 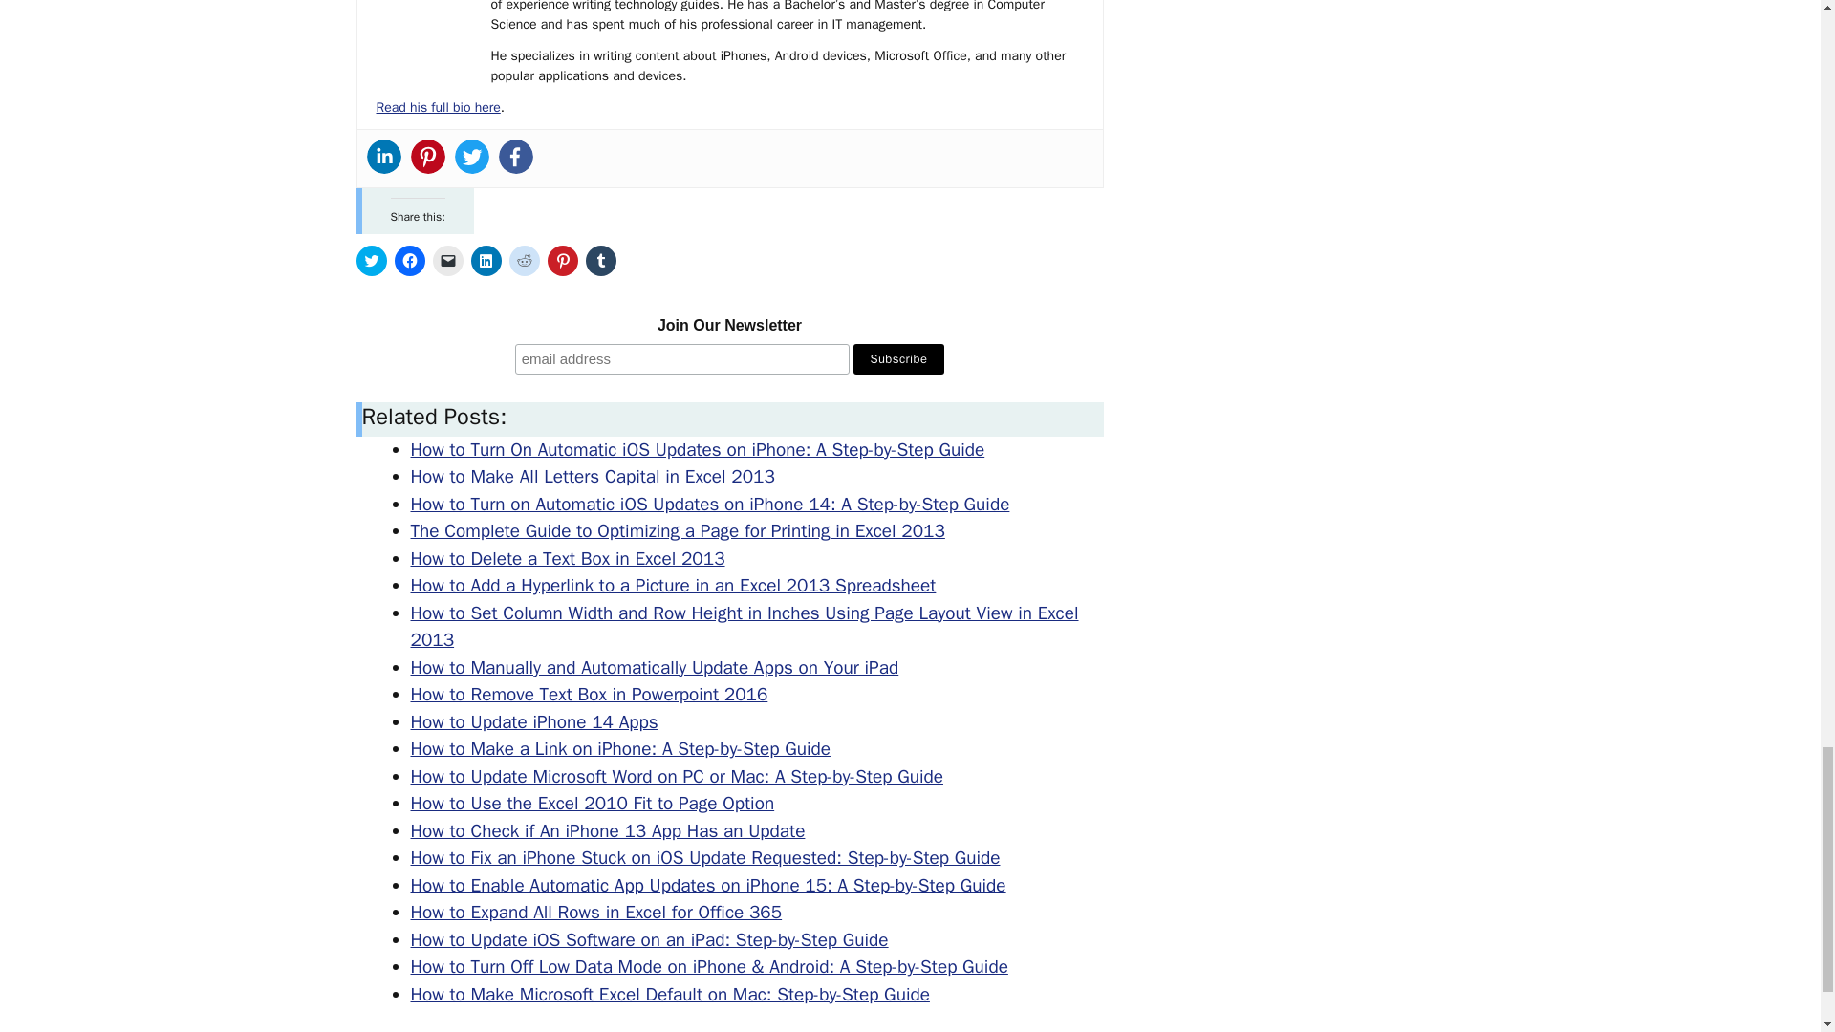 I want to click on How to Expand All Rows in Excel for Office 365, so click(x=596, y=912).